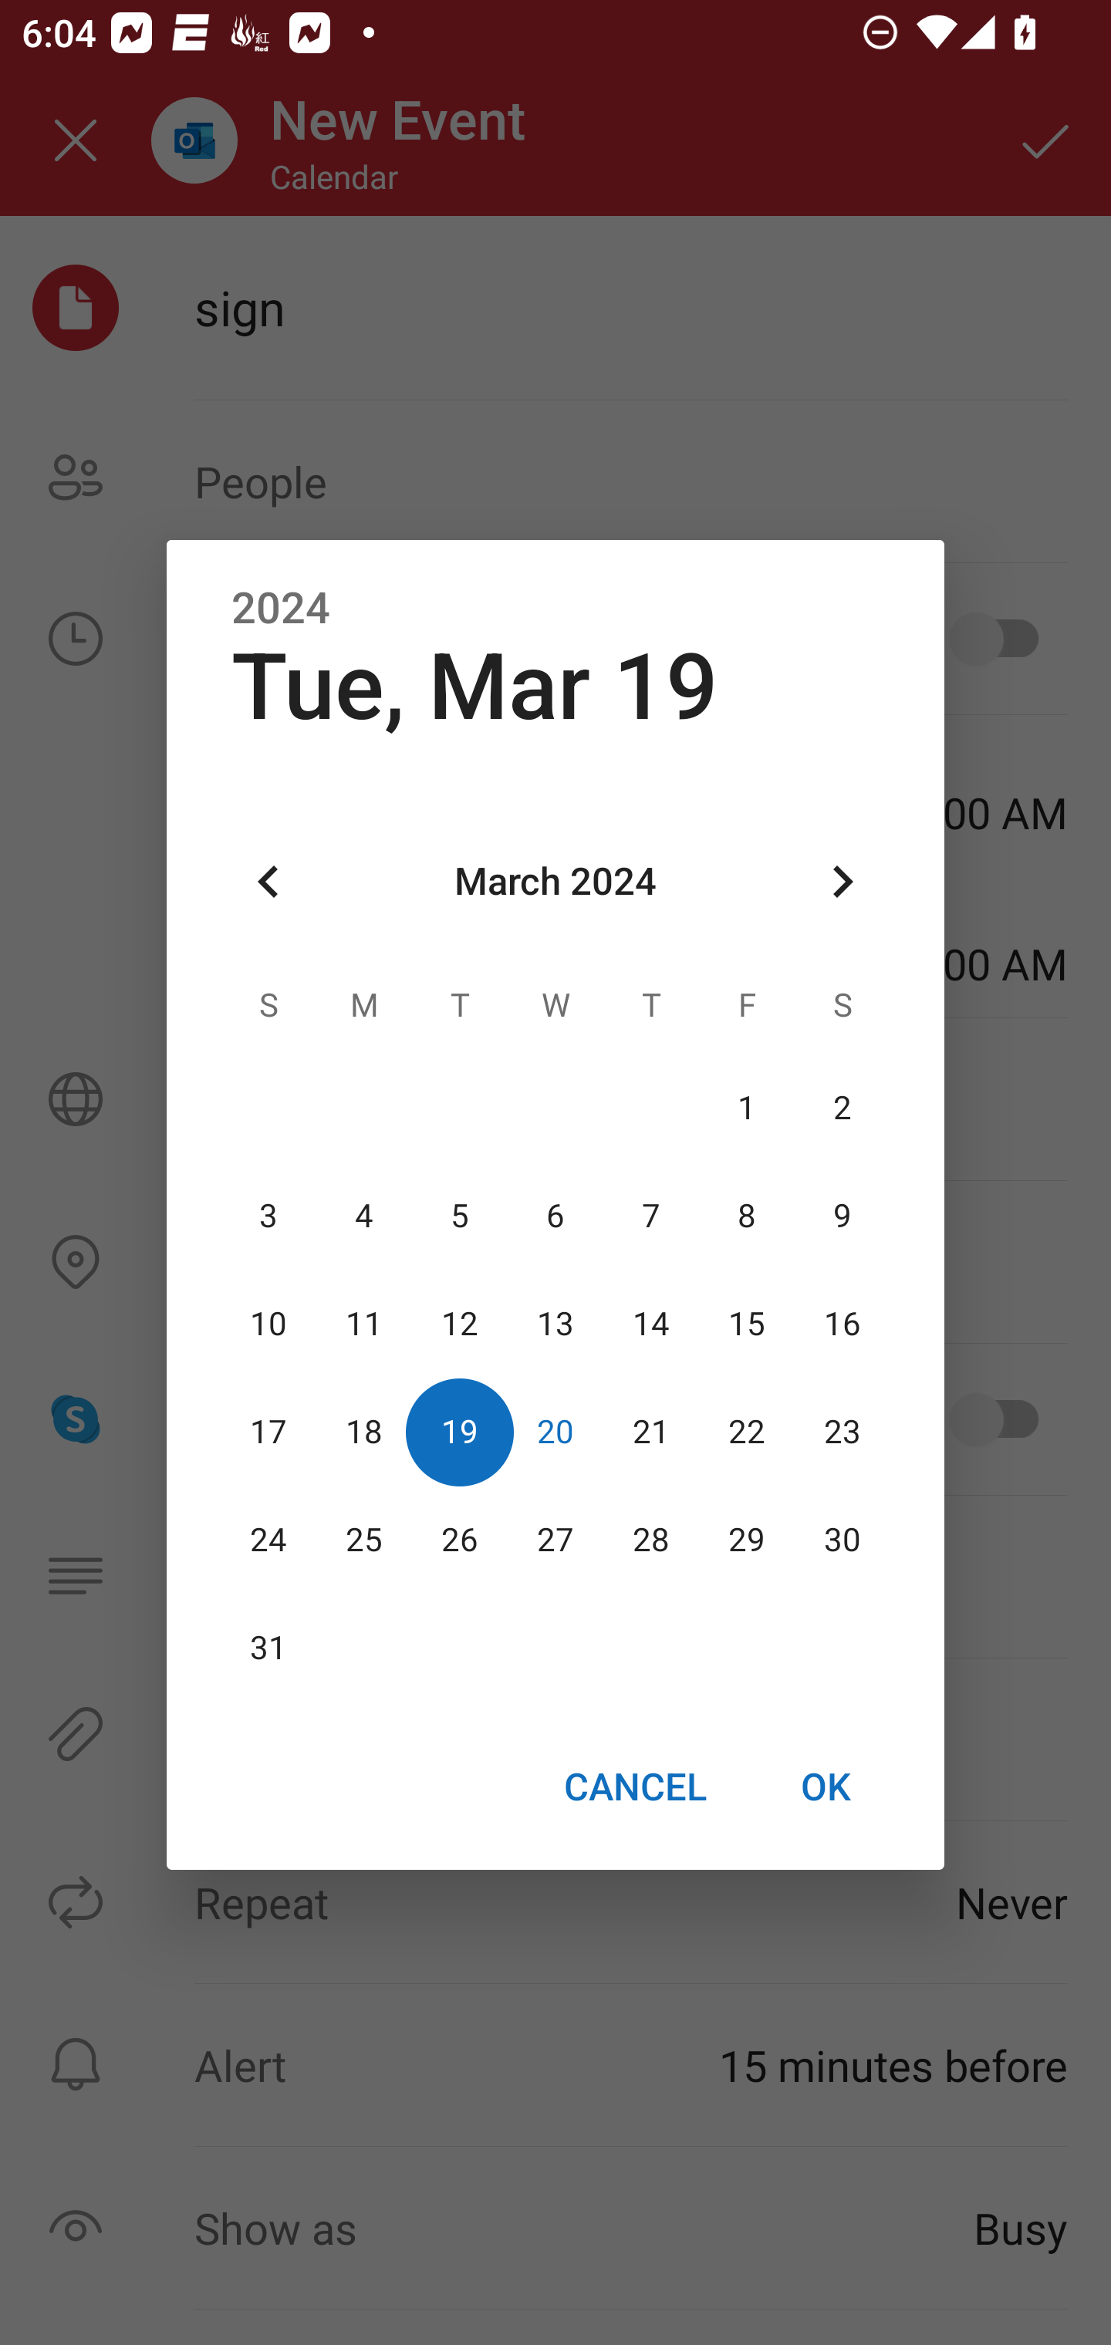 This screenshot has height=2345, width=1111. I want to click on 8 08 March 2024, so click(746, 1216).